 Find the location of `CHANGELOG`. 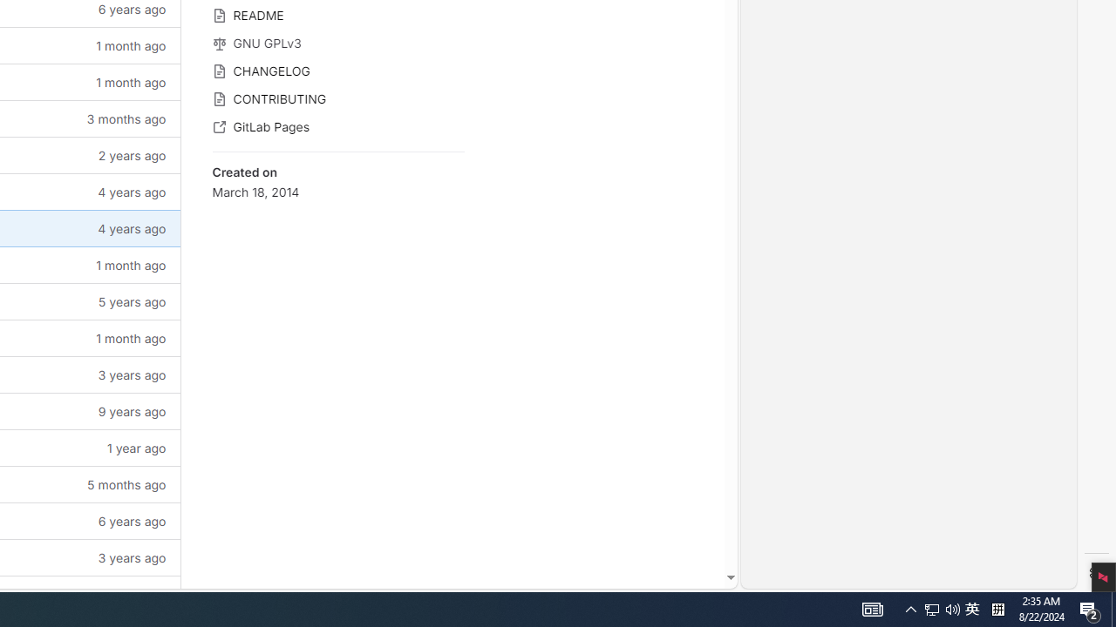

CHANGELOG is located at coordinates (338, 70).